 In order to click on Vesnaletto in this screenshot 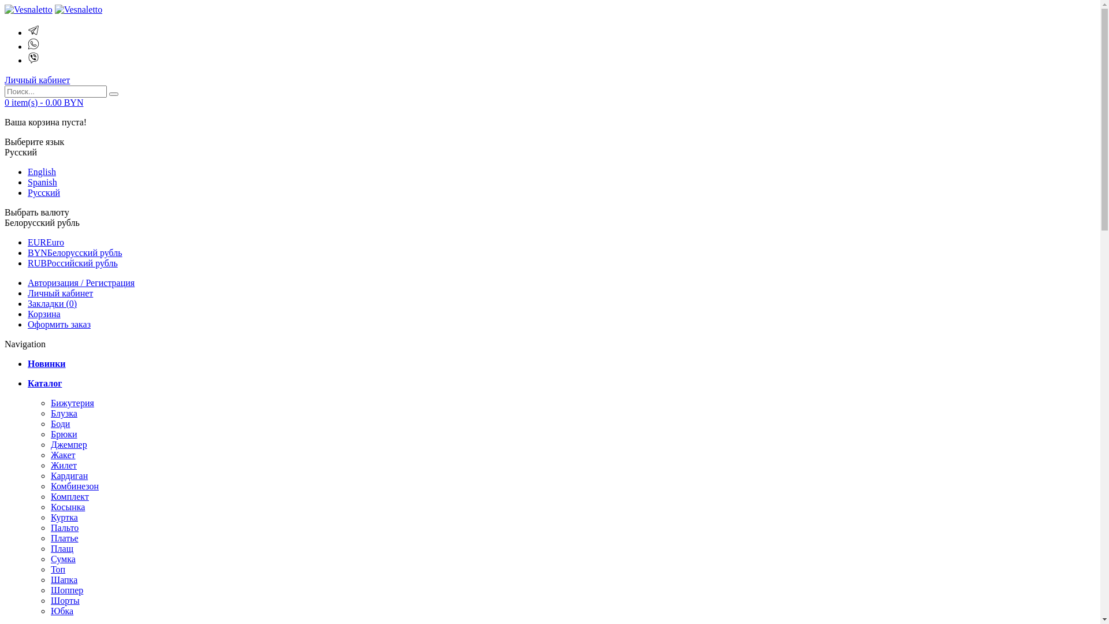, I will do `click(29, 10)`.